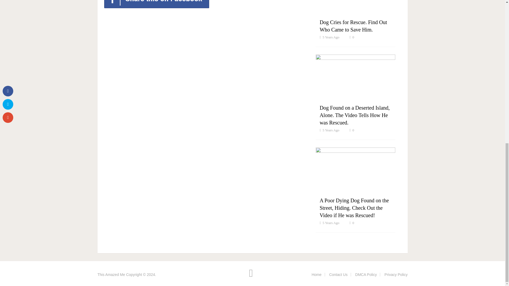 This screenshot has height=286, width=509. What do you see at coordinates (338, 275) in the screenshot?
I see `Contact Us` at bounding box center [338, 275].